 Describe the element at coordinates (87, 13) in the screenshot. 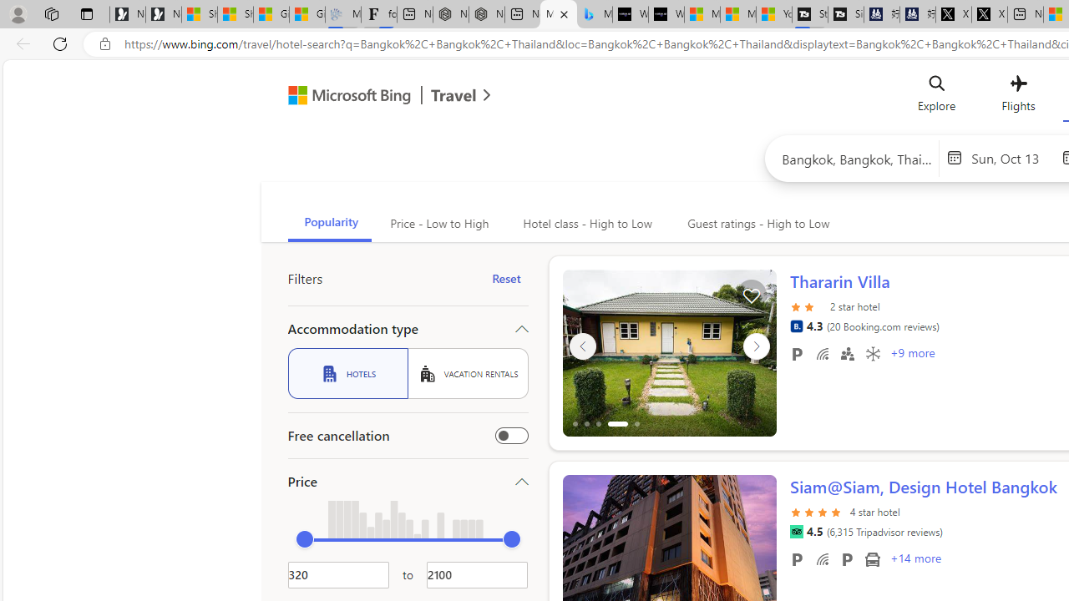

I see `Tab actions menu` at that location.